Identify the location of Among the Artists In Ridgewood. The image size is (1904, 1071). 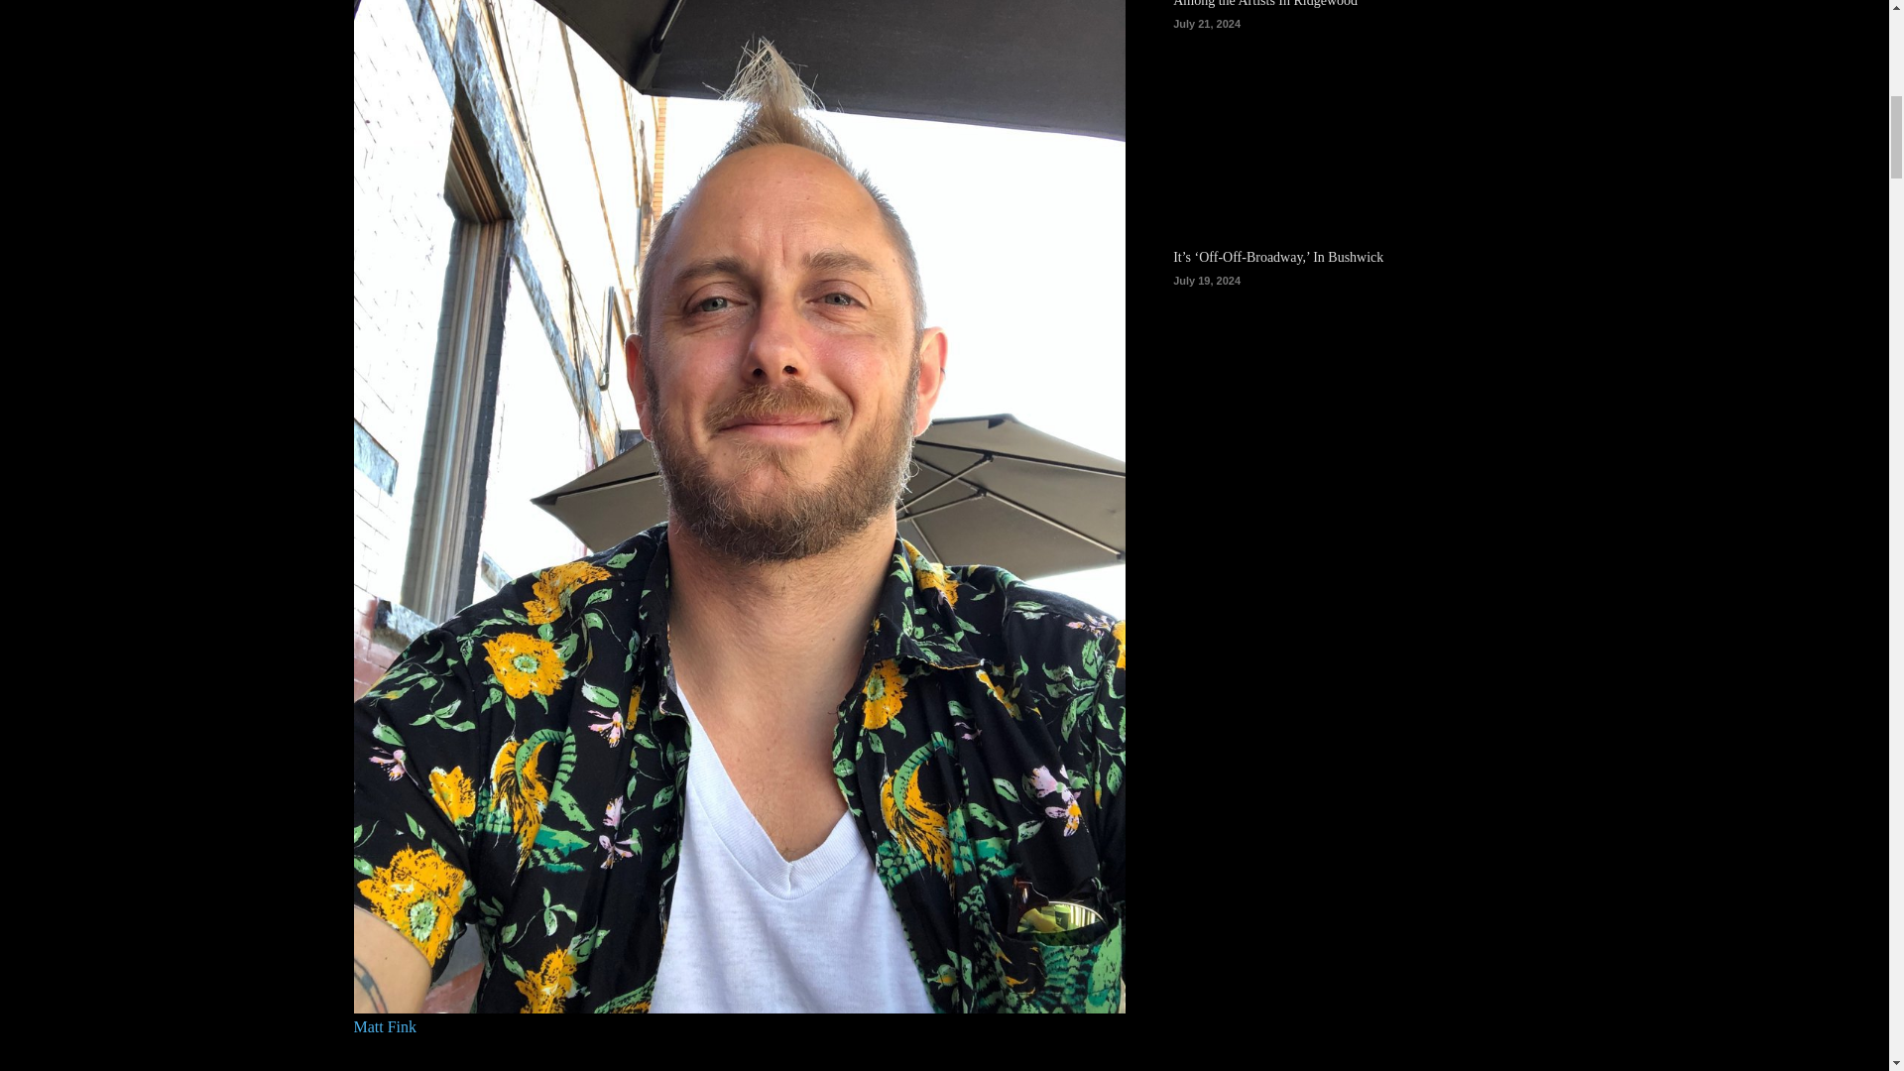
(1353, 118).